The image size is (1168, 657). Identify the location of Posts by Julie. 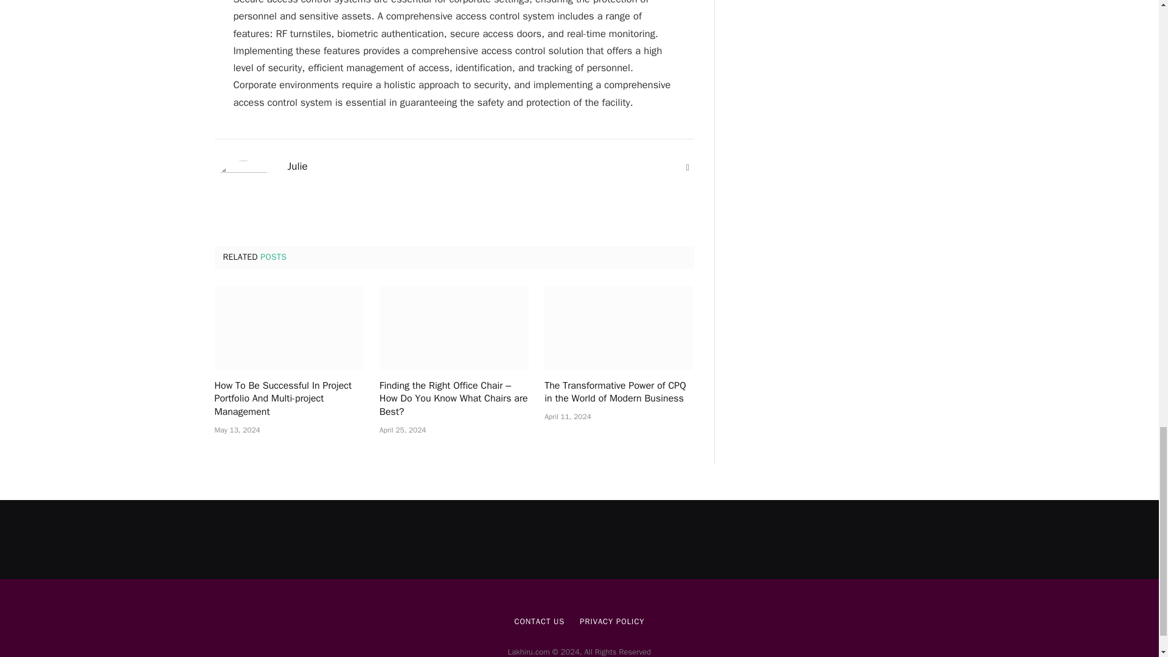
(297, 167).